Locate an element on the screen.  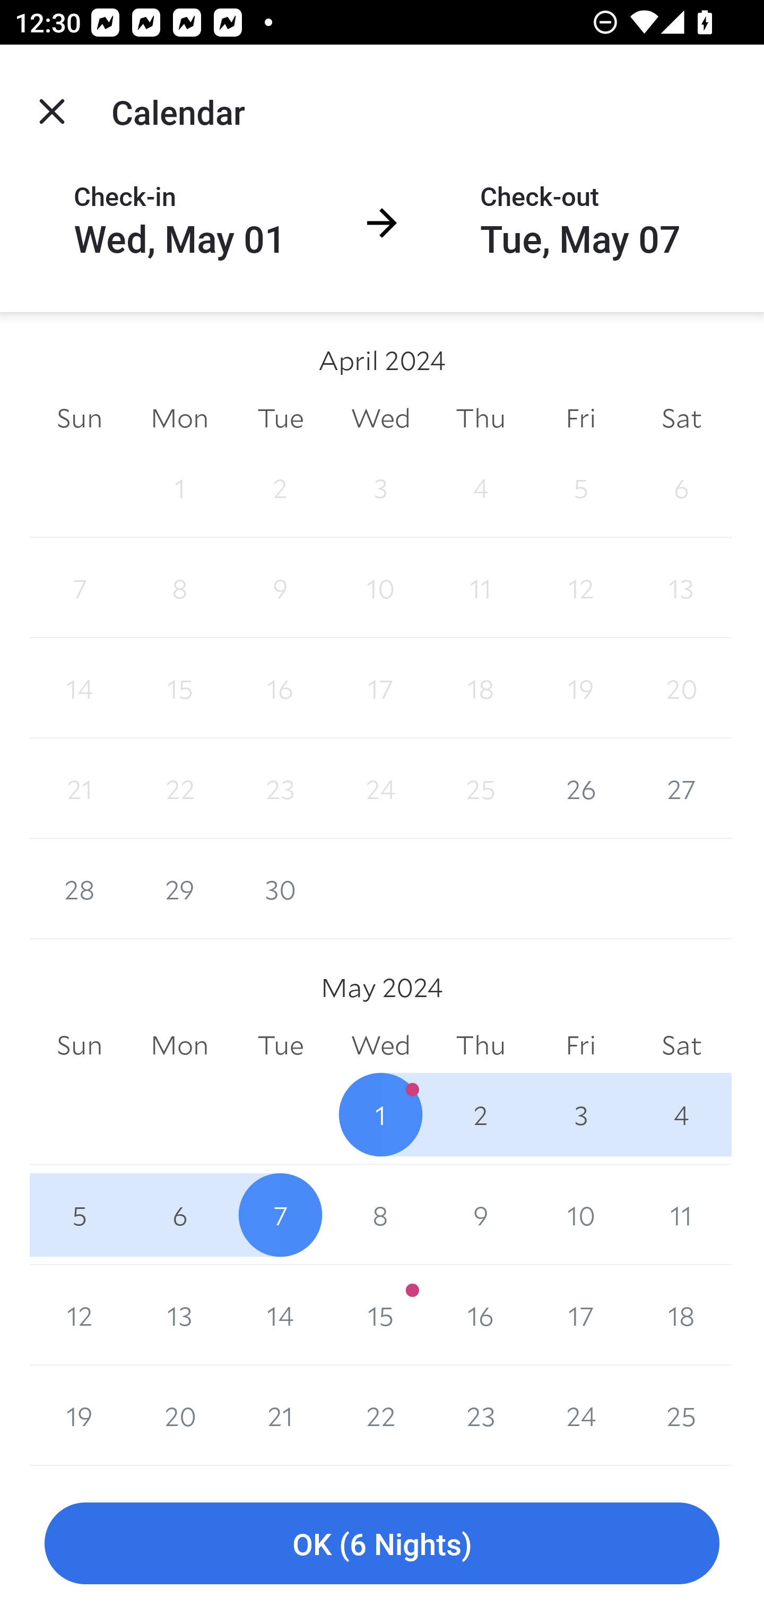
26 26 April 2024 is located at coordinates (580, 789).